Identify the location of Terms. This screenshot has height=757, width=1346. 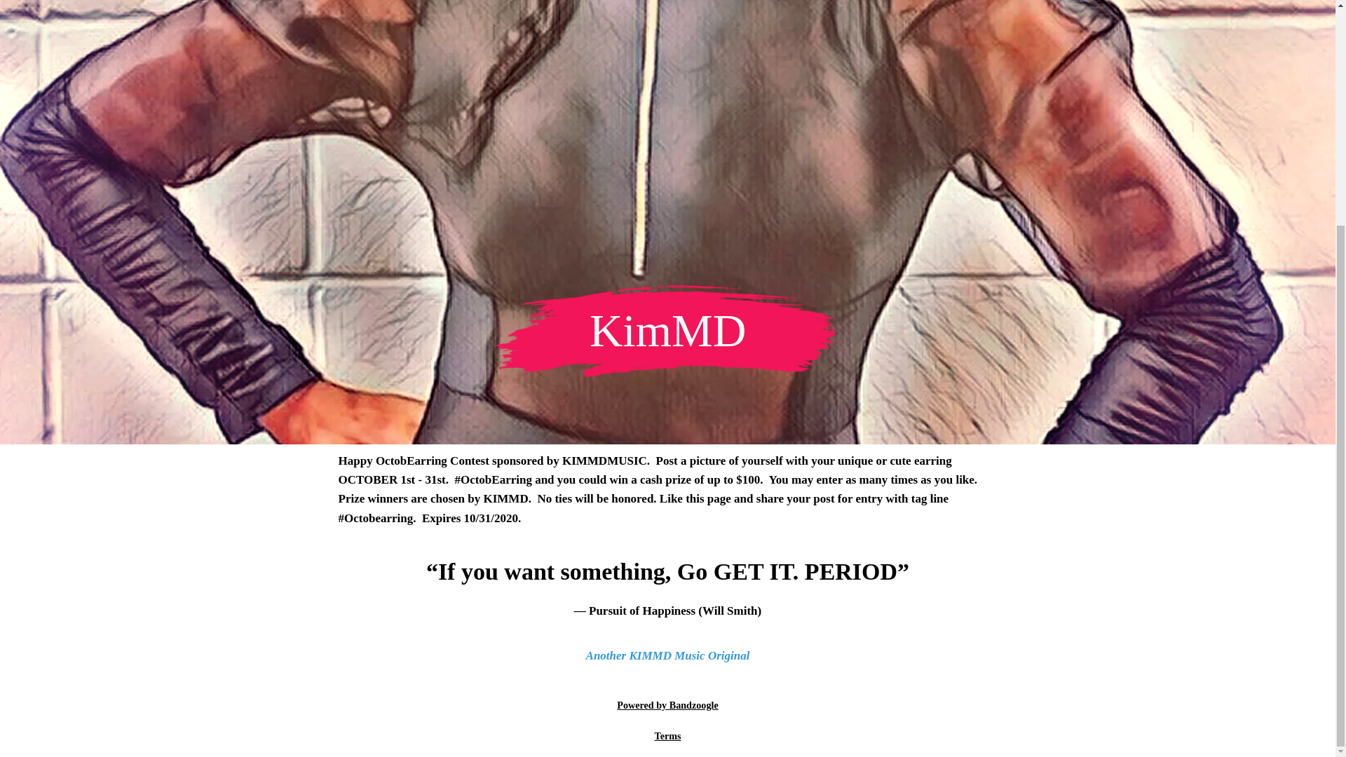
(667, 736).